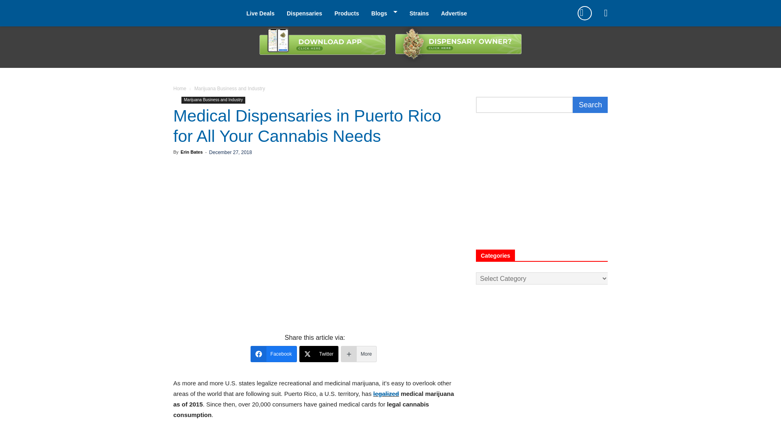  What do you see at coordinates (304, 13) in the screenshot?
I see `Dispensaries` at bounding box center [304, 13].